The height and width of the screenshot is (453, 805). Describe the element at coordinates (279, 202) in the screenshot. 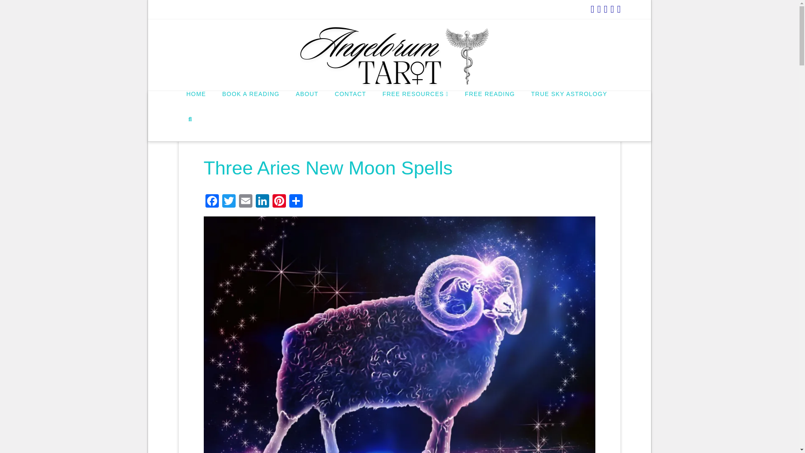

I see `Pinterest` at that location.